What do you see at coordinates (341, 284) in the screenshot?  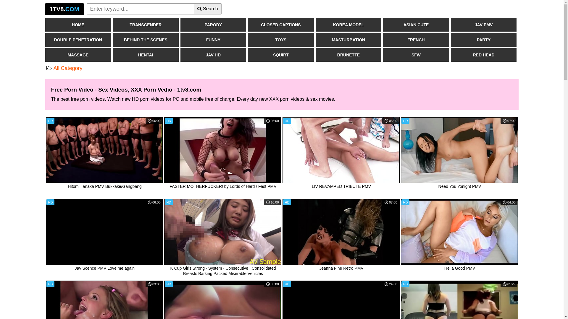 I see `Slut Transformation Gender Swap PMV` at bounding box center [341, 284].